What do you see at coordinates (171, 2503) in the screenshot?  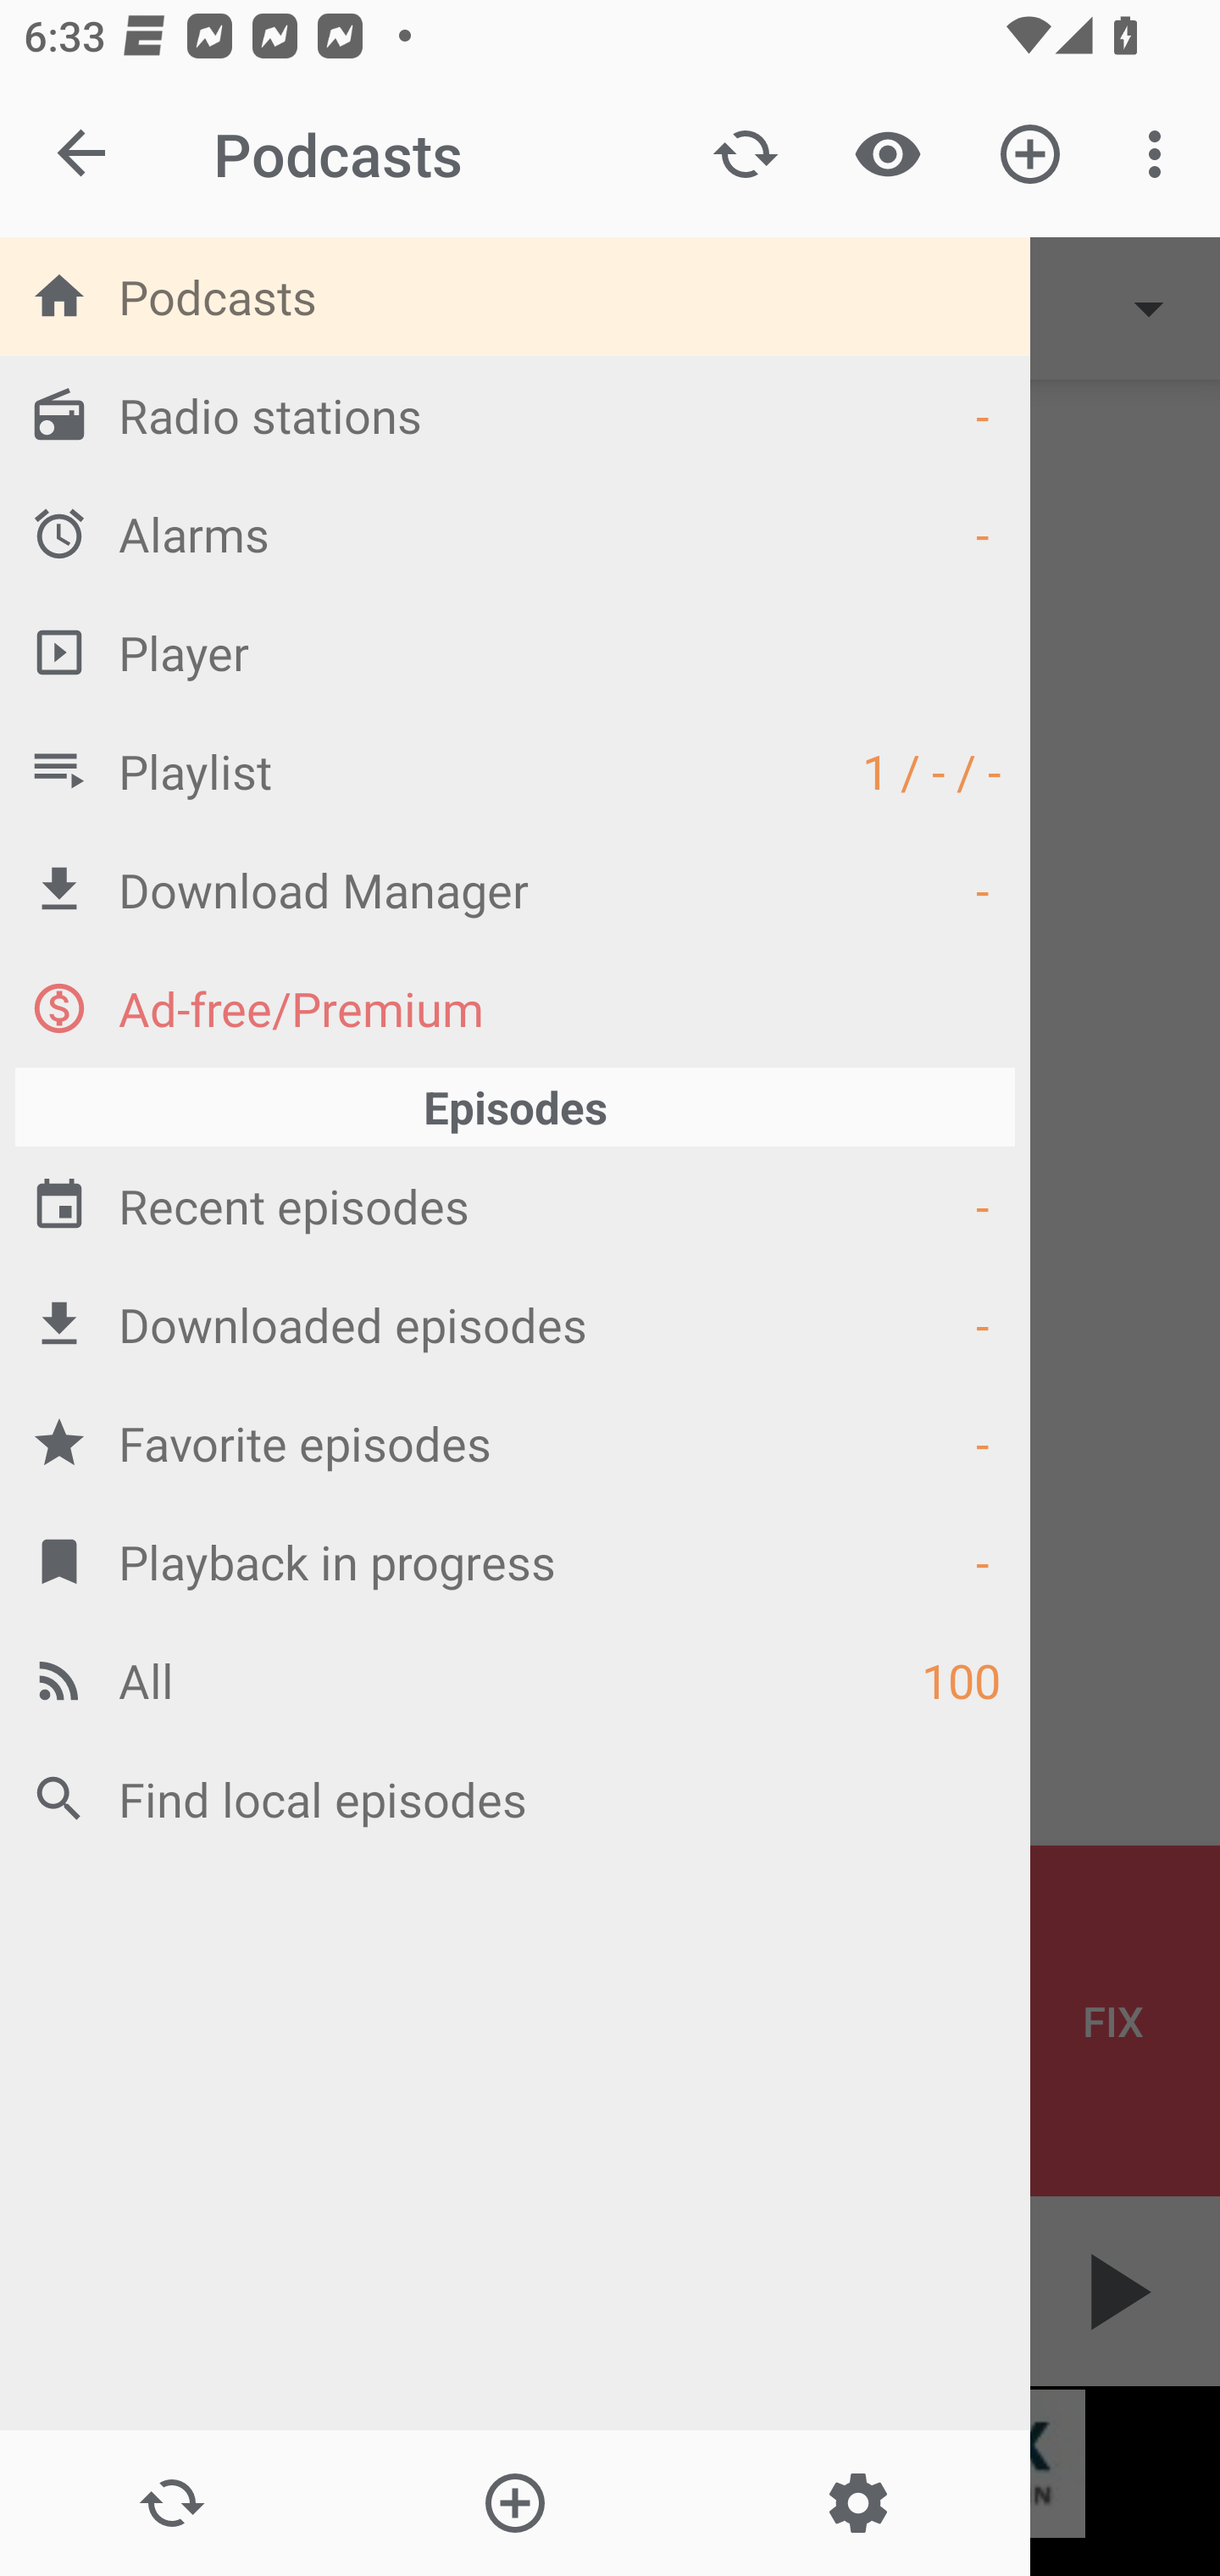 I see `Update` at bounding box center [171, 2503].